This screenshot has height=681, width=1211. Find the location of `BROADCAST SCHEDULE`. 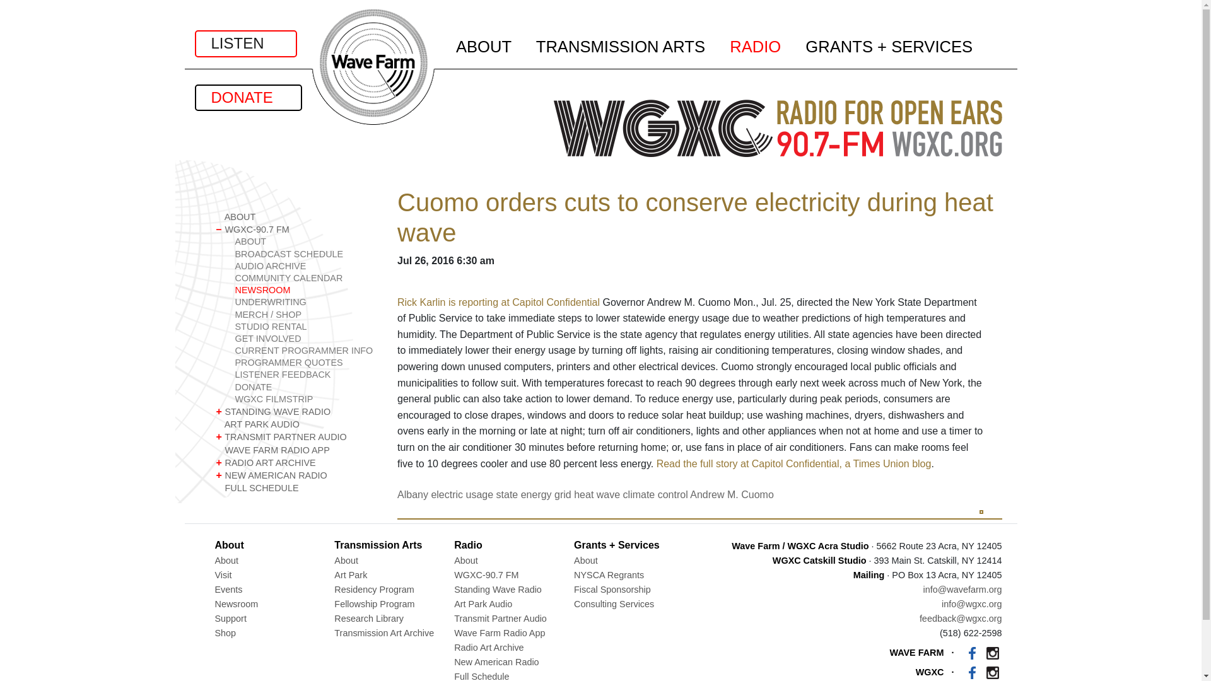

BROADCAST SCHEDULE is located at coordinates (305, 254).